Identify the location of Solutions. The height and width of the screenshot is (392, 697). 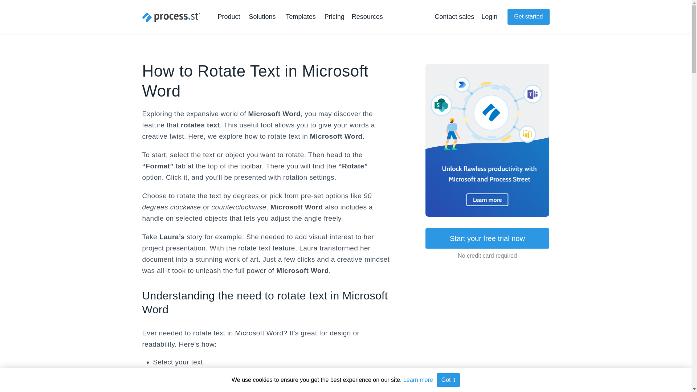
(264, 17).